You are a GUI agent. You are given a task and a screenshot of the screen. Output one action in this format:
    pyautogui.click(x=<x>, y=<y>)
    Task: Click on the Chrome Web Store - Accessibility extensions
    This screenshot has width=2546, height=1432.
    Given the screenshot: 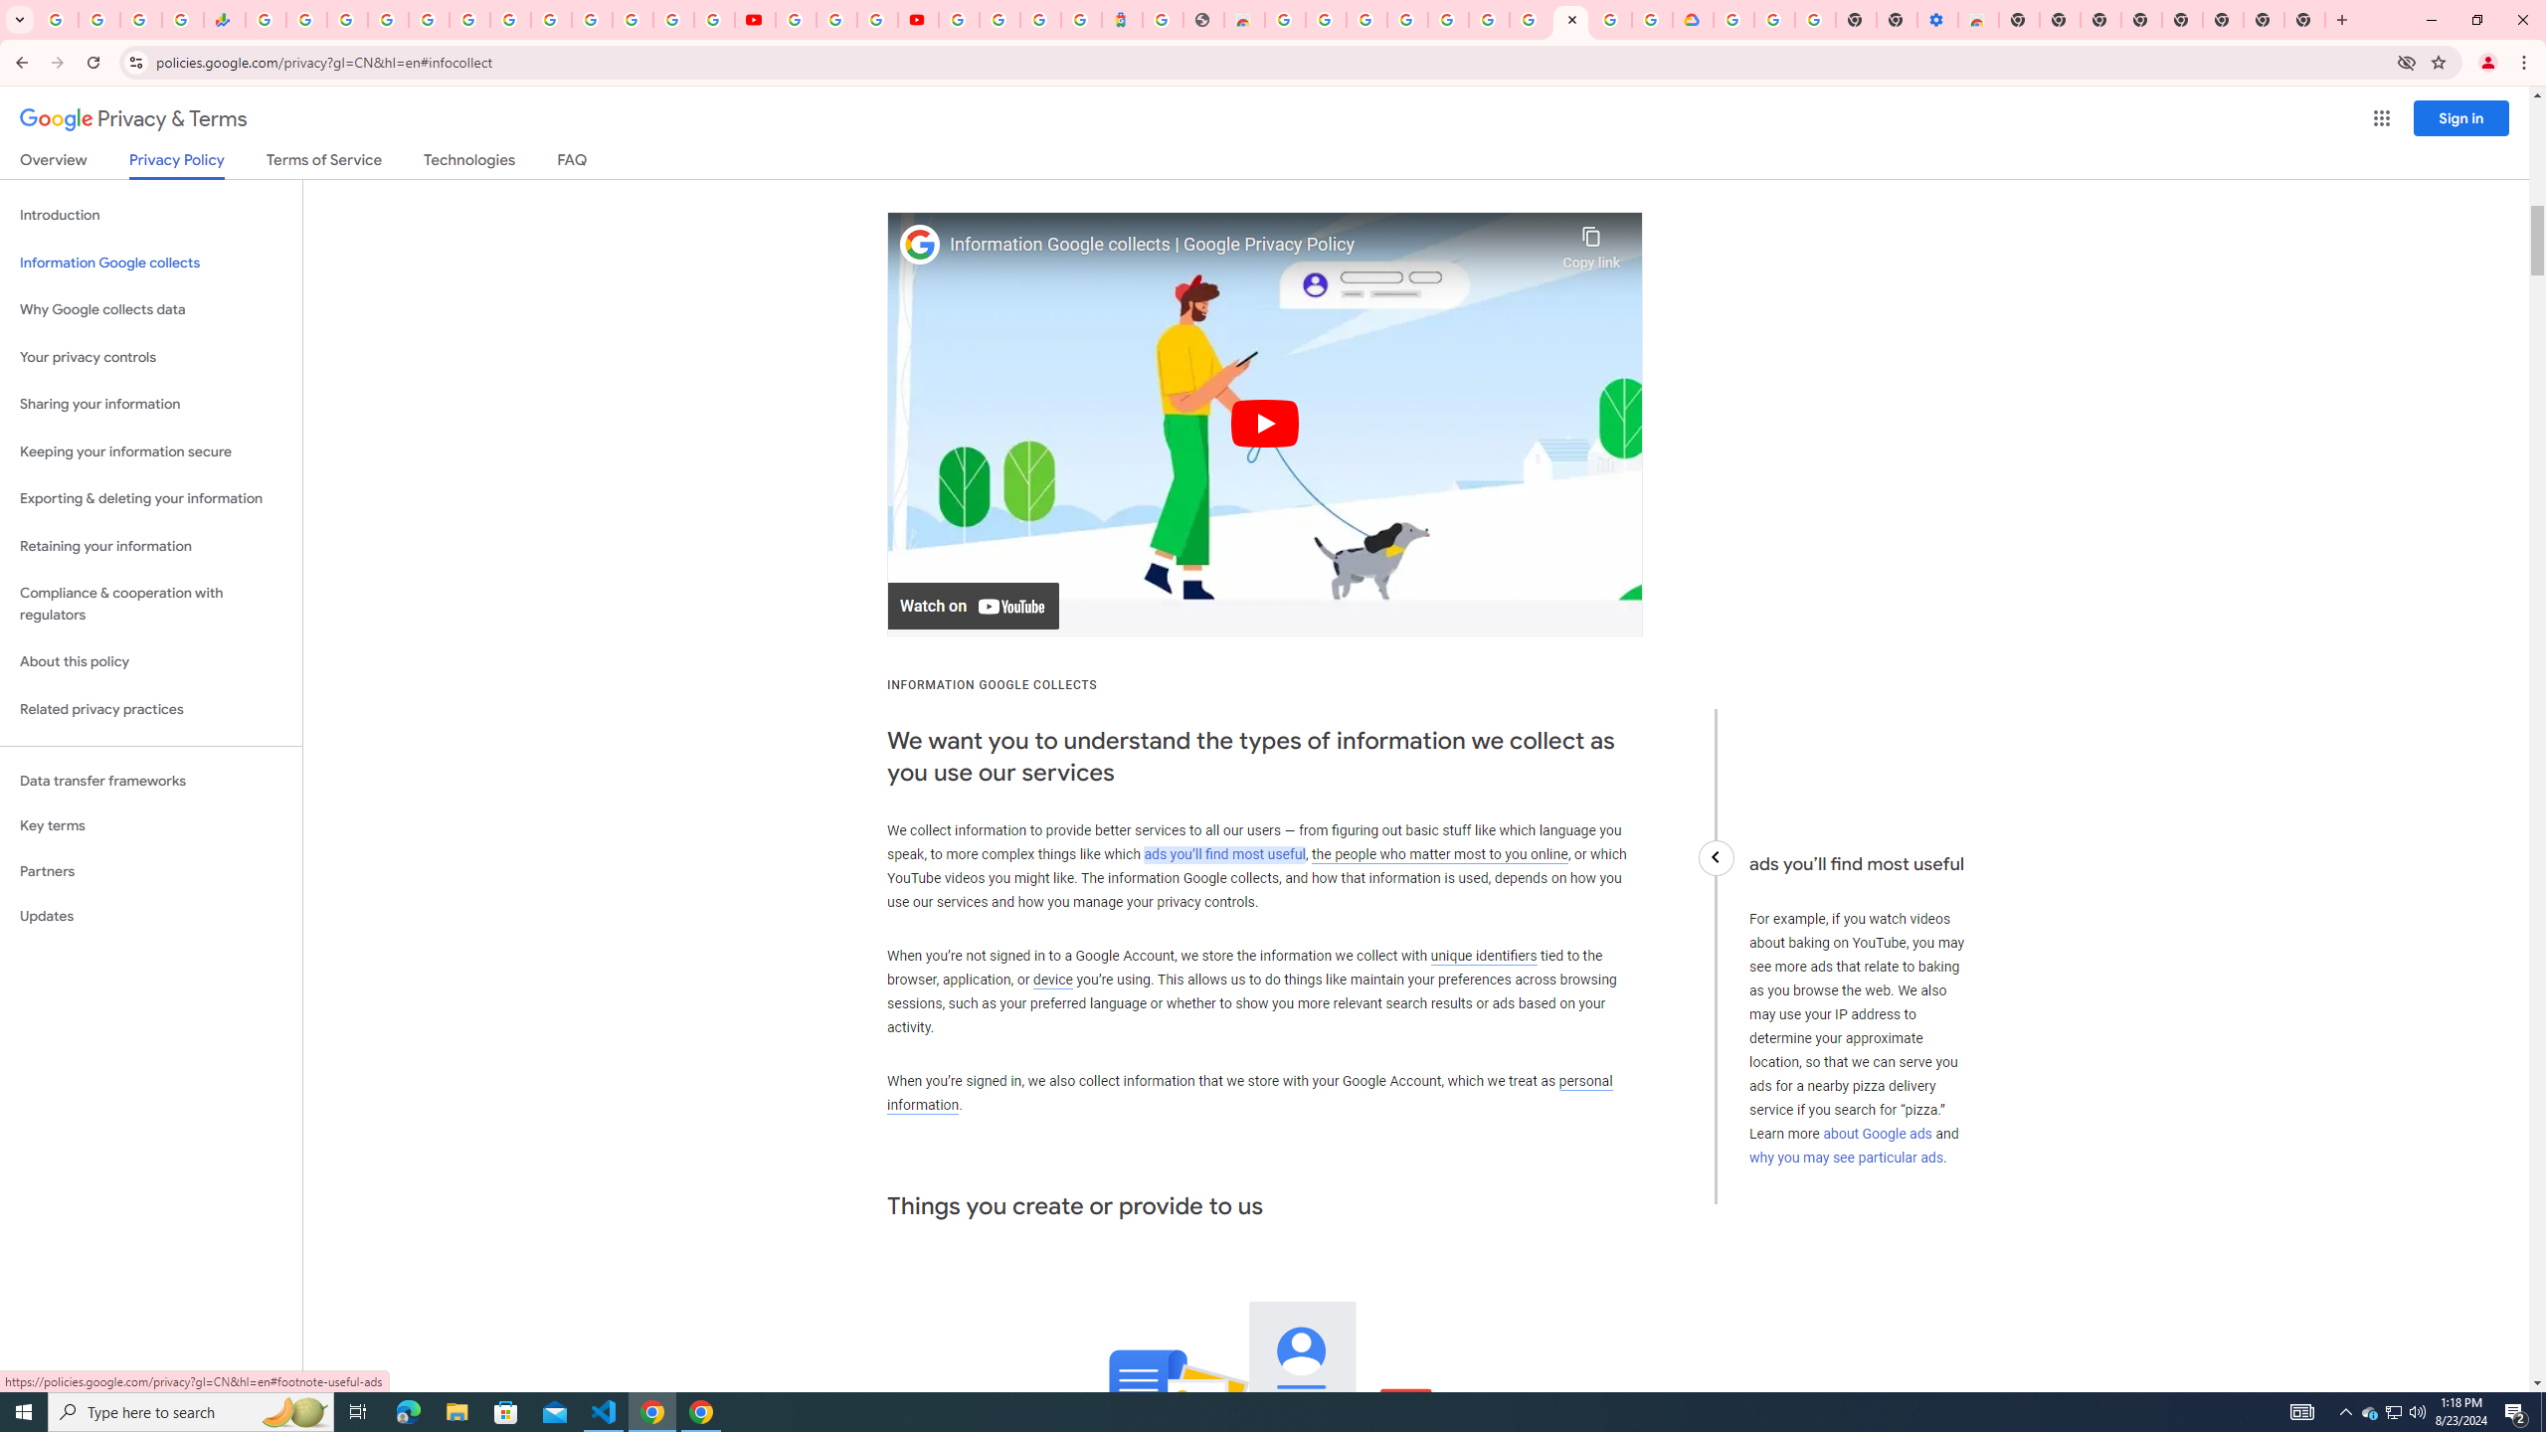 What is the action you would take?
    pyautogui.click(x=1979, y=20)
    